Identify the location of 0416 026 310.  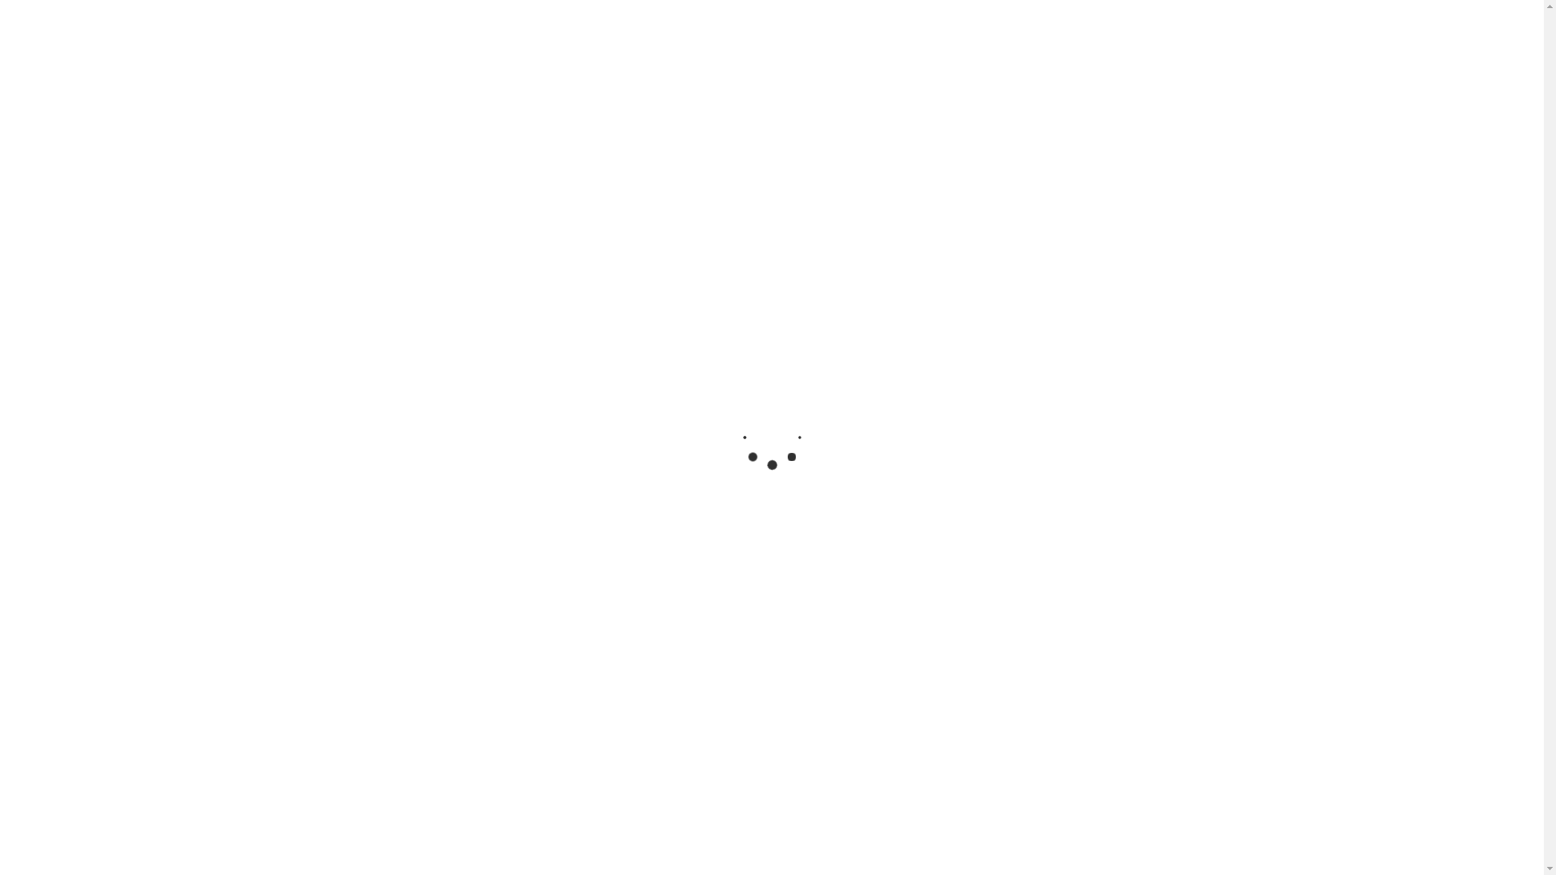
(314, 608).